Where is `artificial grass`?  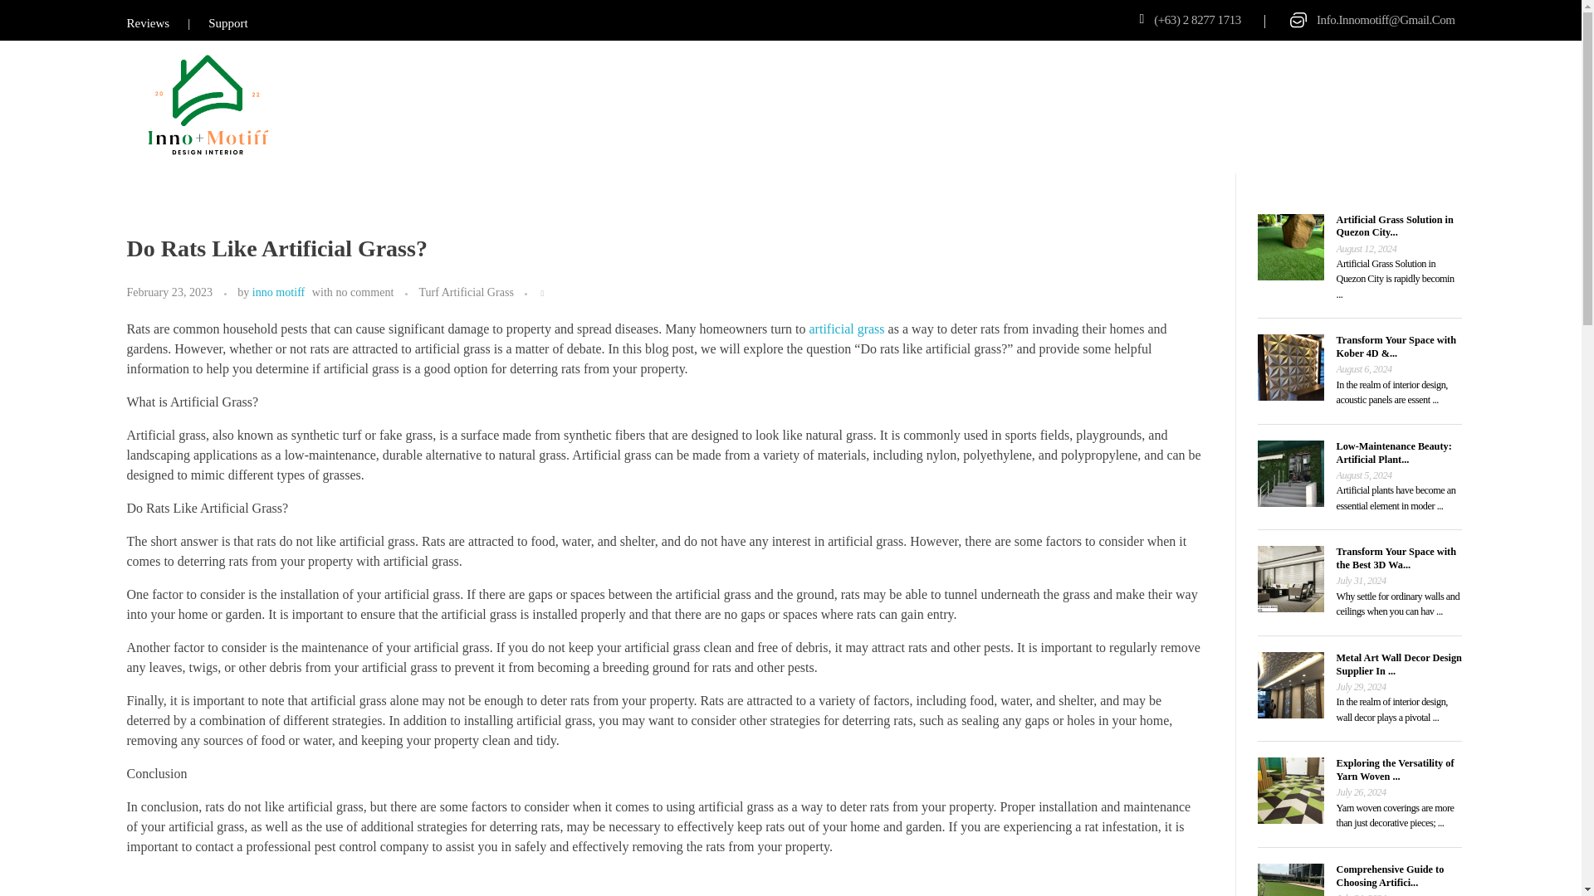
artificial grass is located at coordinates (848, 329).